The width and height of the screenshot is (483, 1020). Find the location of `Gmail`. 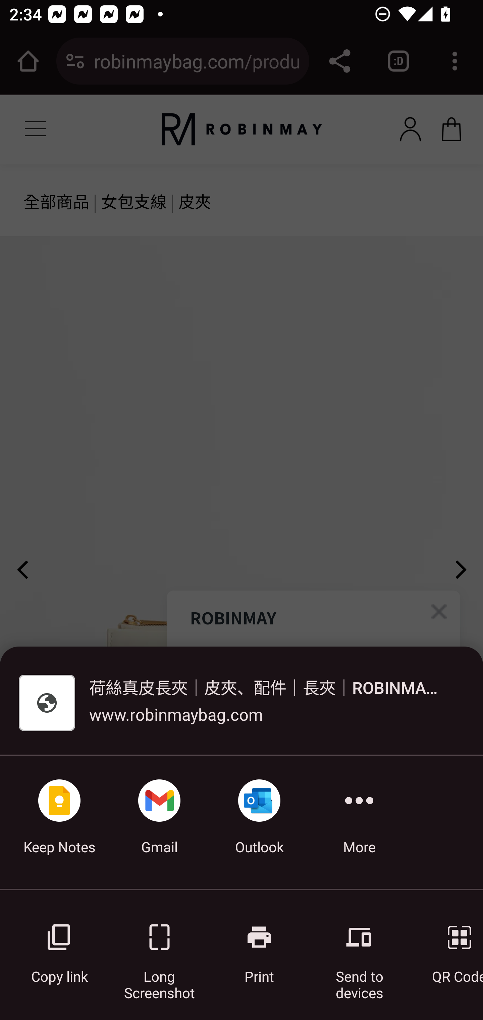

Gmail is located at coordinates (159, 822).